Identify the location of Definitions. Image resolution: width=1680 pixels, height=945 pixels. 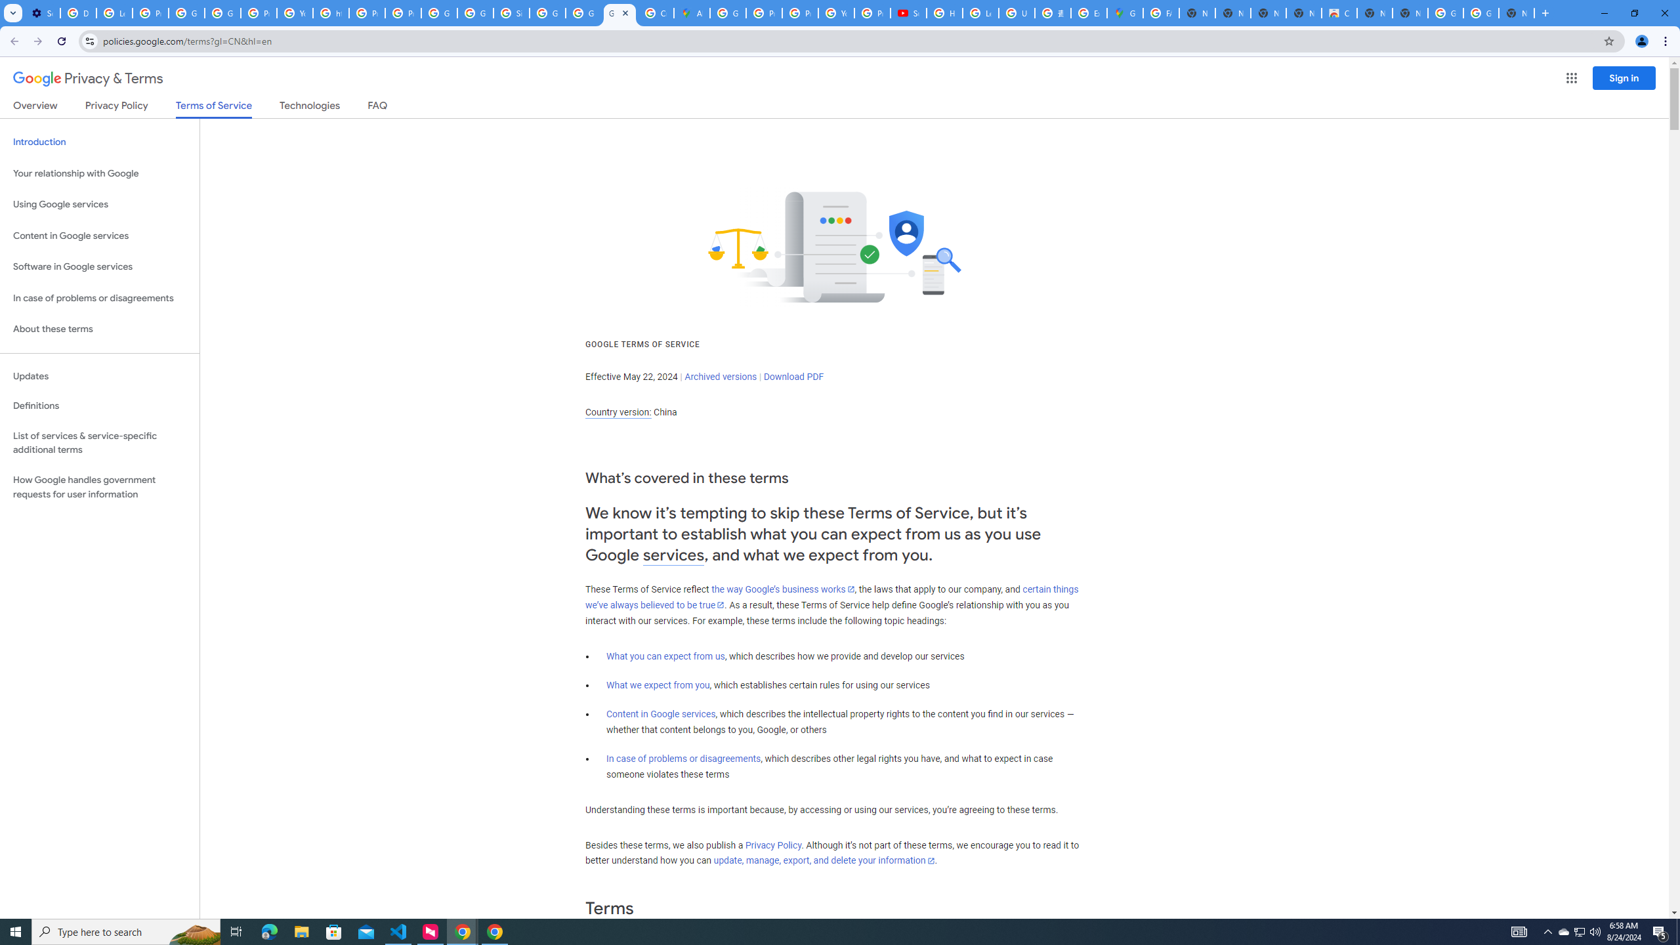
(100, 406).